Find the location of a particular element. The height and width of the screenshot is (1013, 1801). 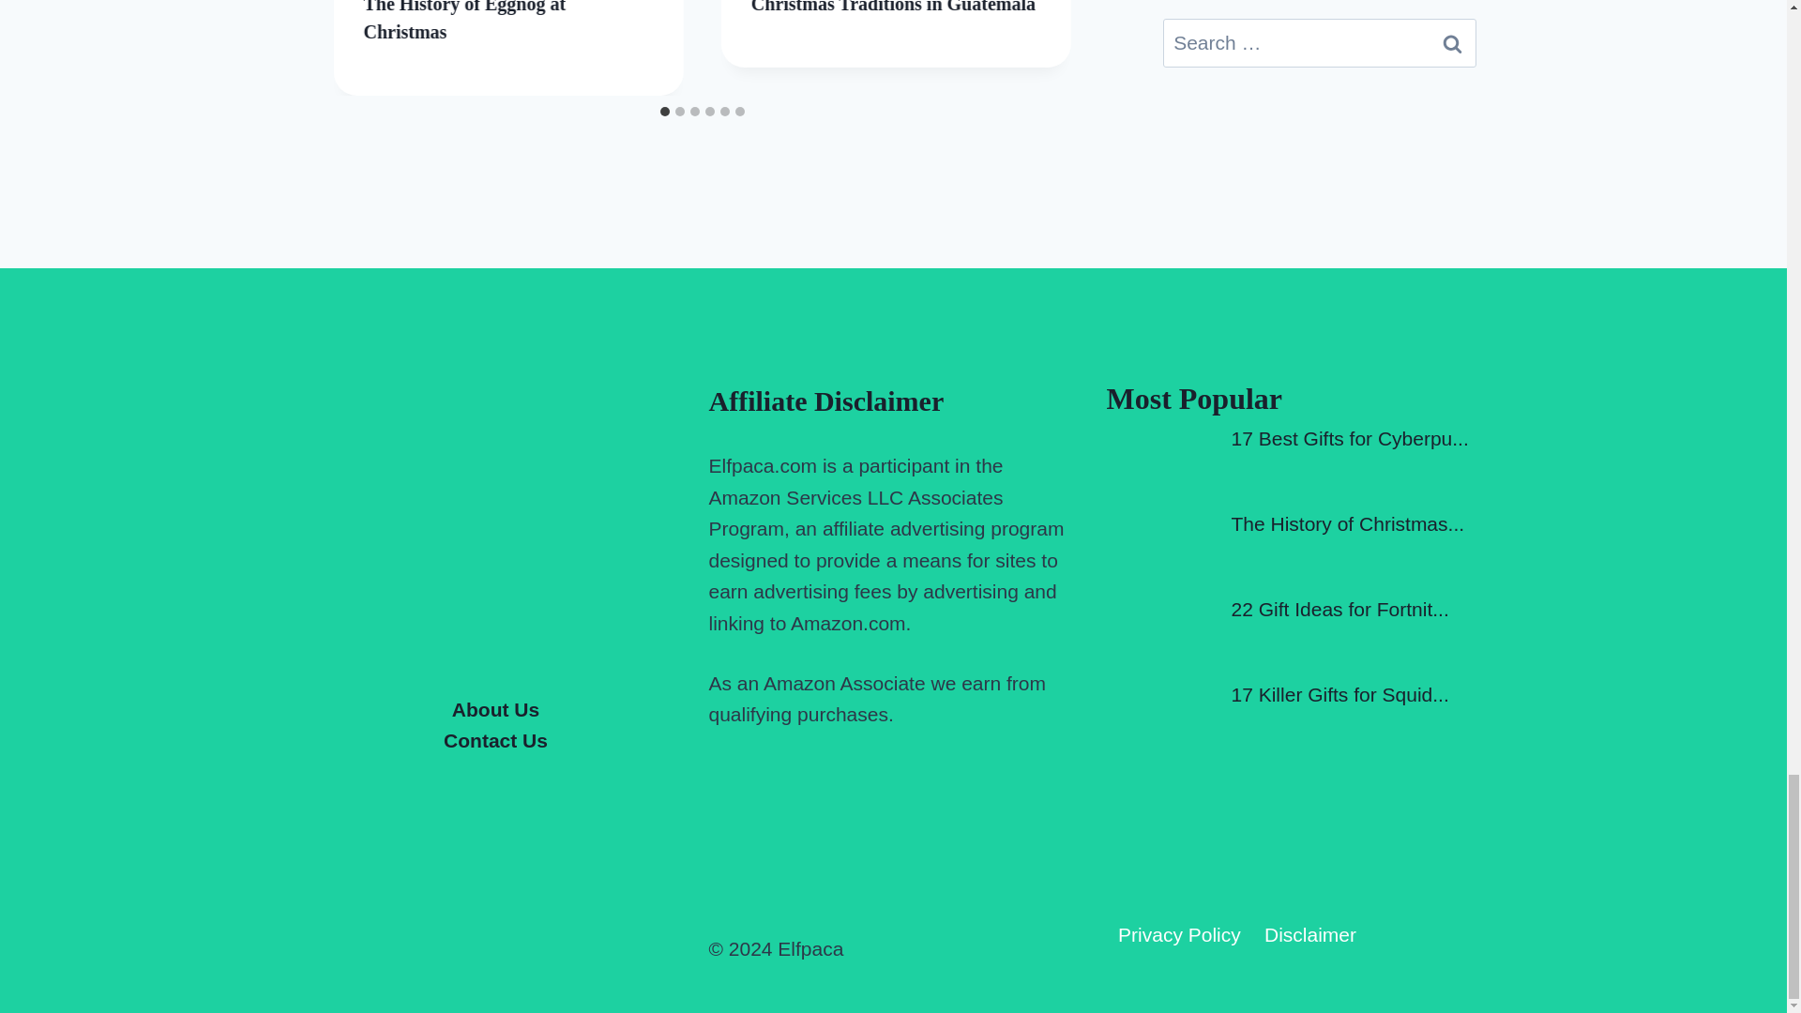

The History of Eggnog at Christmas is located at coordinates (465, 21).